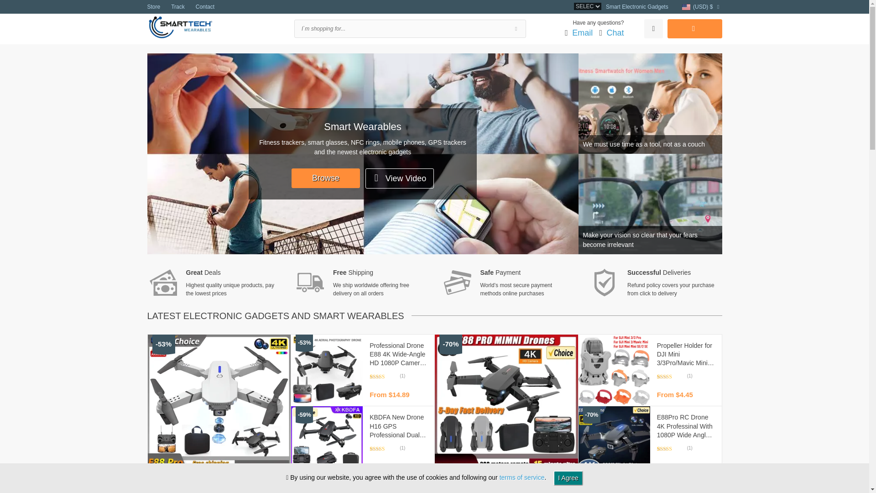 The width and height of the screenshot is (876, 493). Describe the element at coordinates (694, 29) in the screenshot. I see `Cart` at that location.